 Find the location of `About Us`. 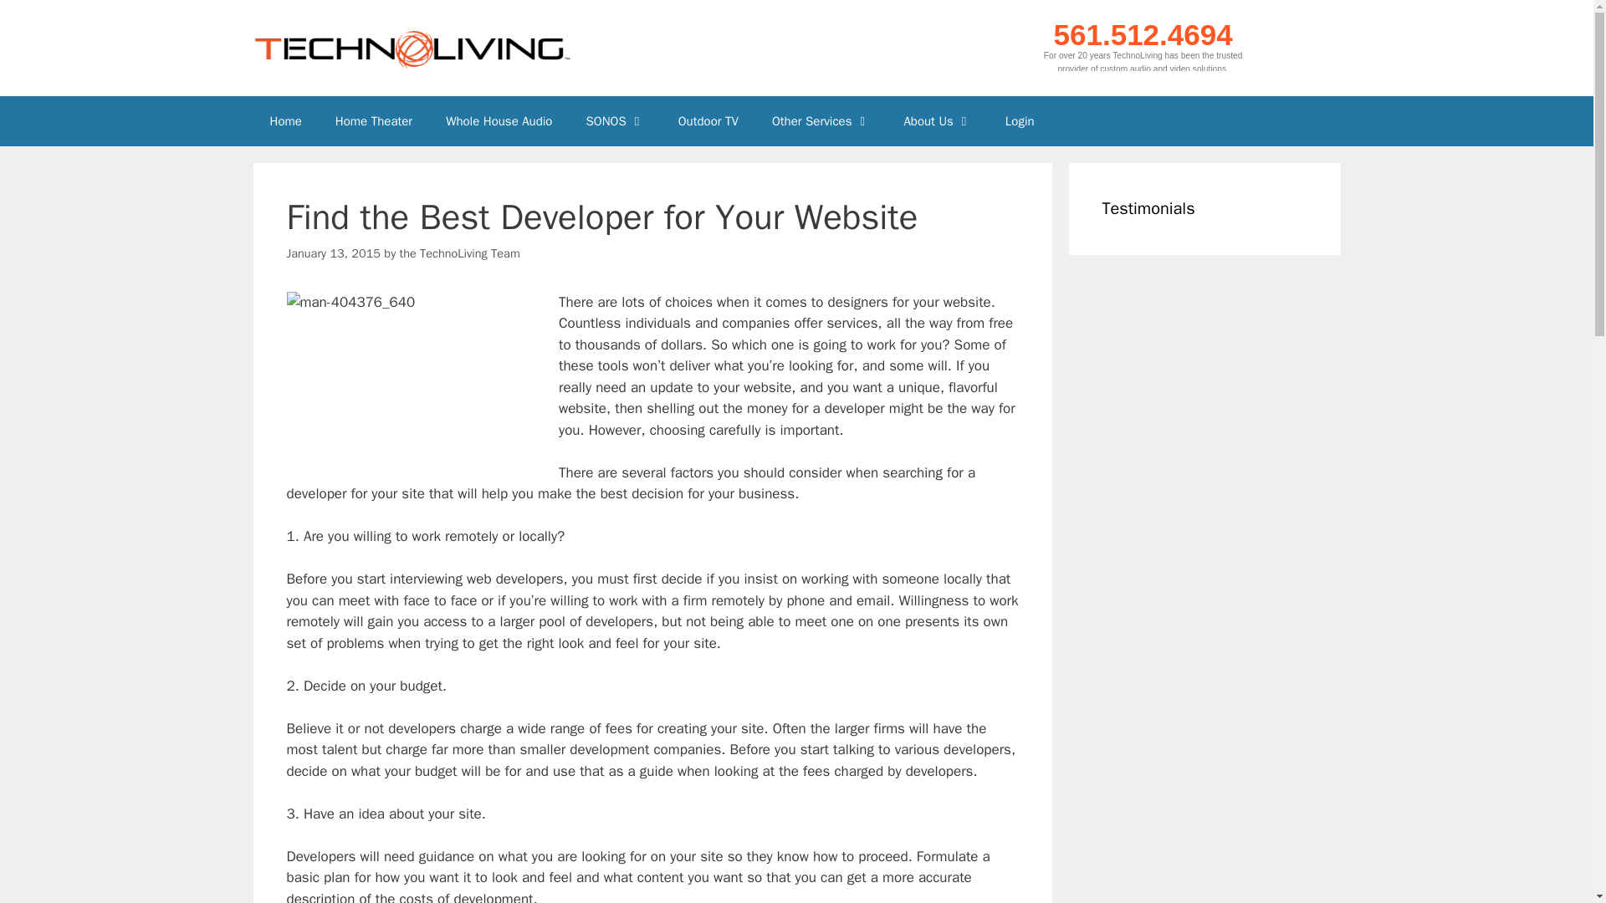

About Us is located at coordinates (937, 120).